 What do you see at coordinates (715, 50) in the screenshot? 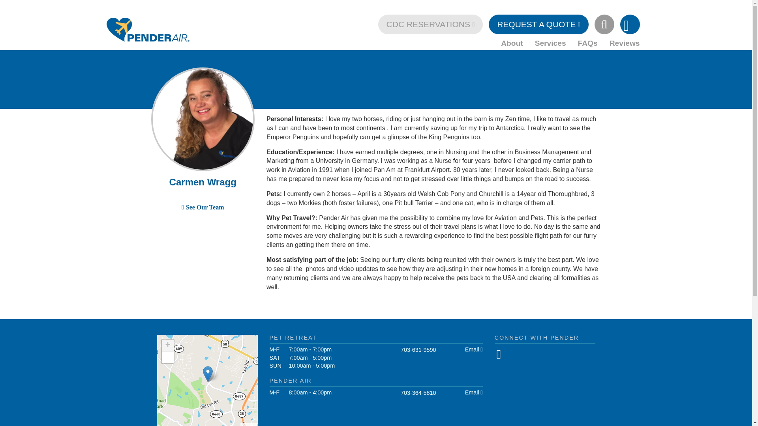
I see `703-631-9590` at bounding box center [715, 50].